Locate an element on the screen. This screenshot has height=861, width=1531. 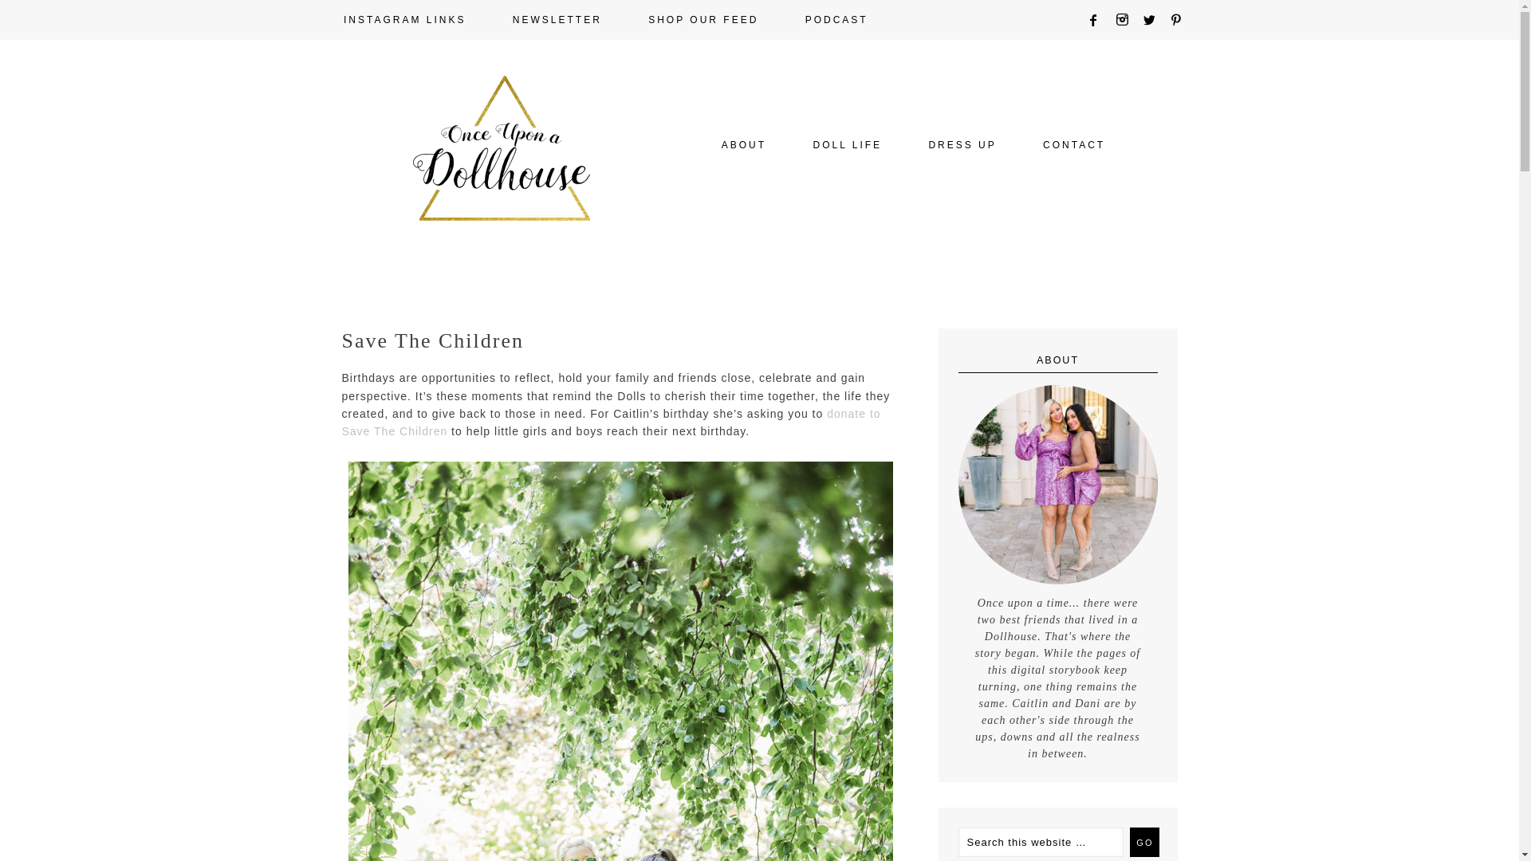
Two Best Friends is located at coordinates (743, 145).